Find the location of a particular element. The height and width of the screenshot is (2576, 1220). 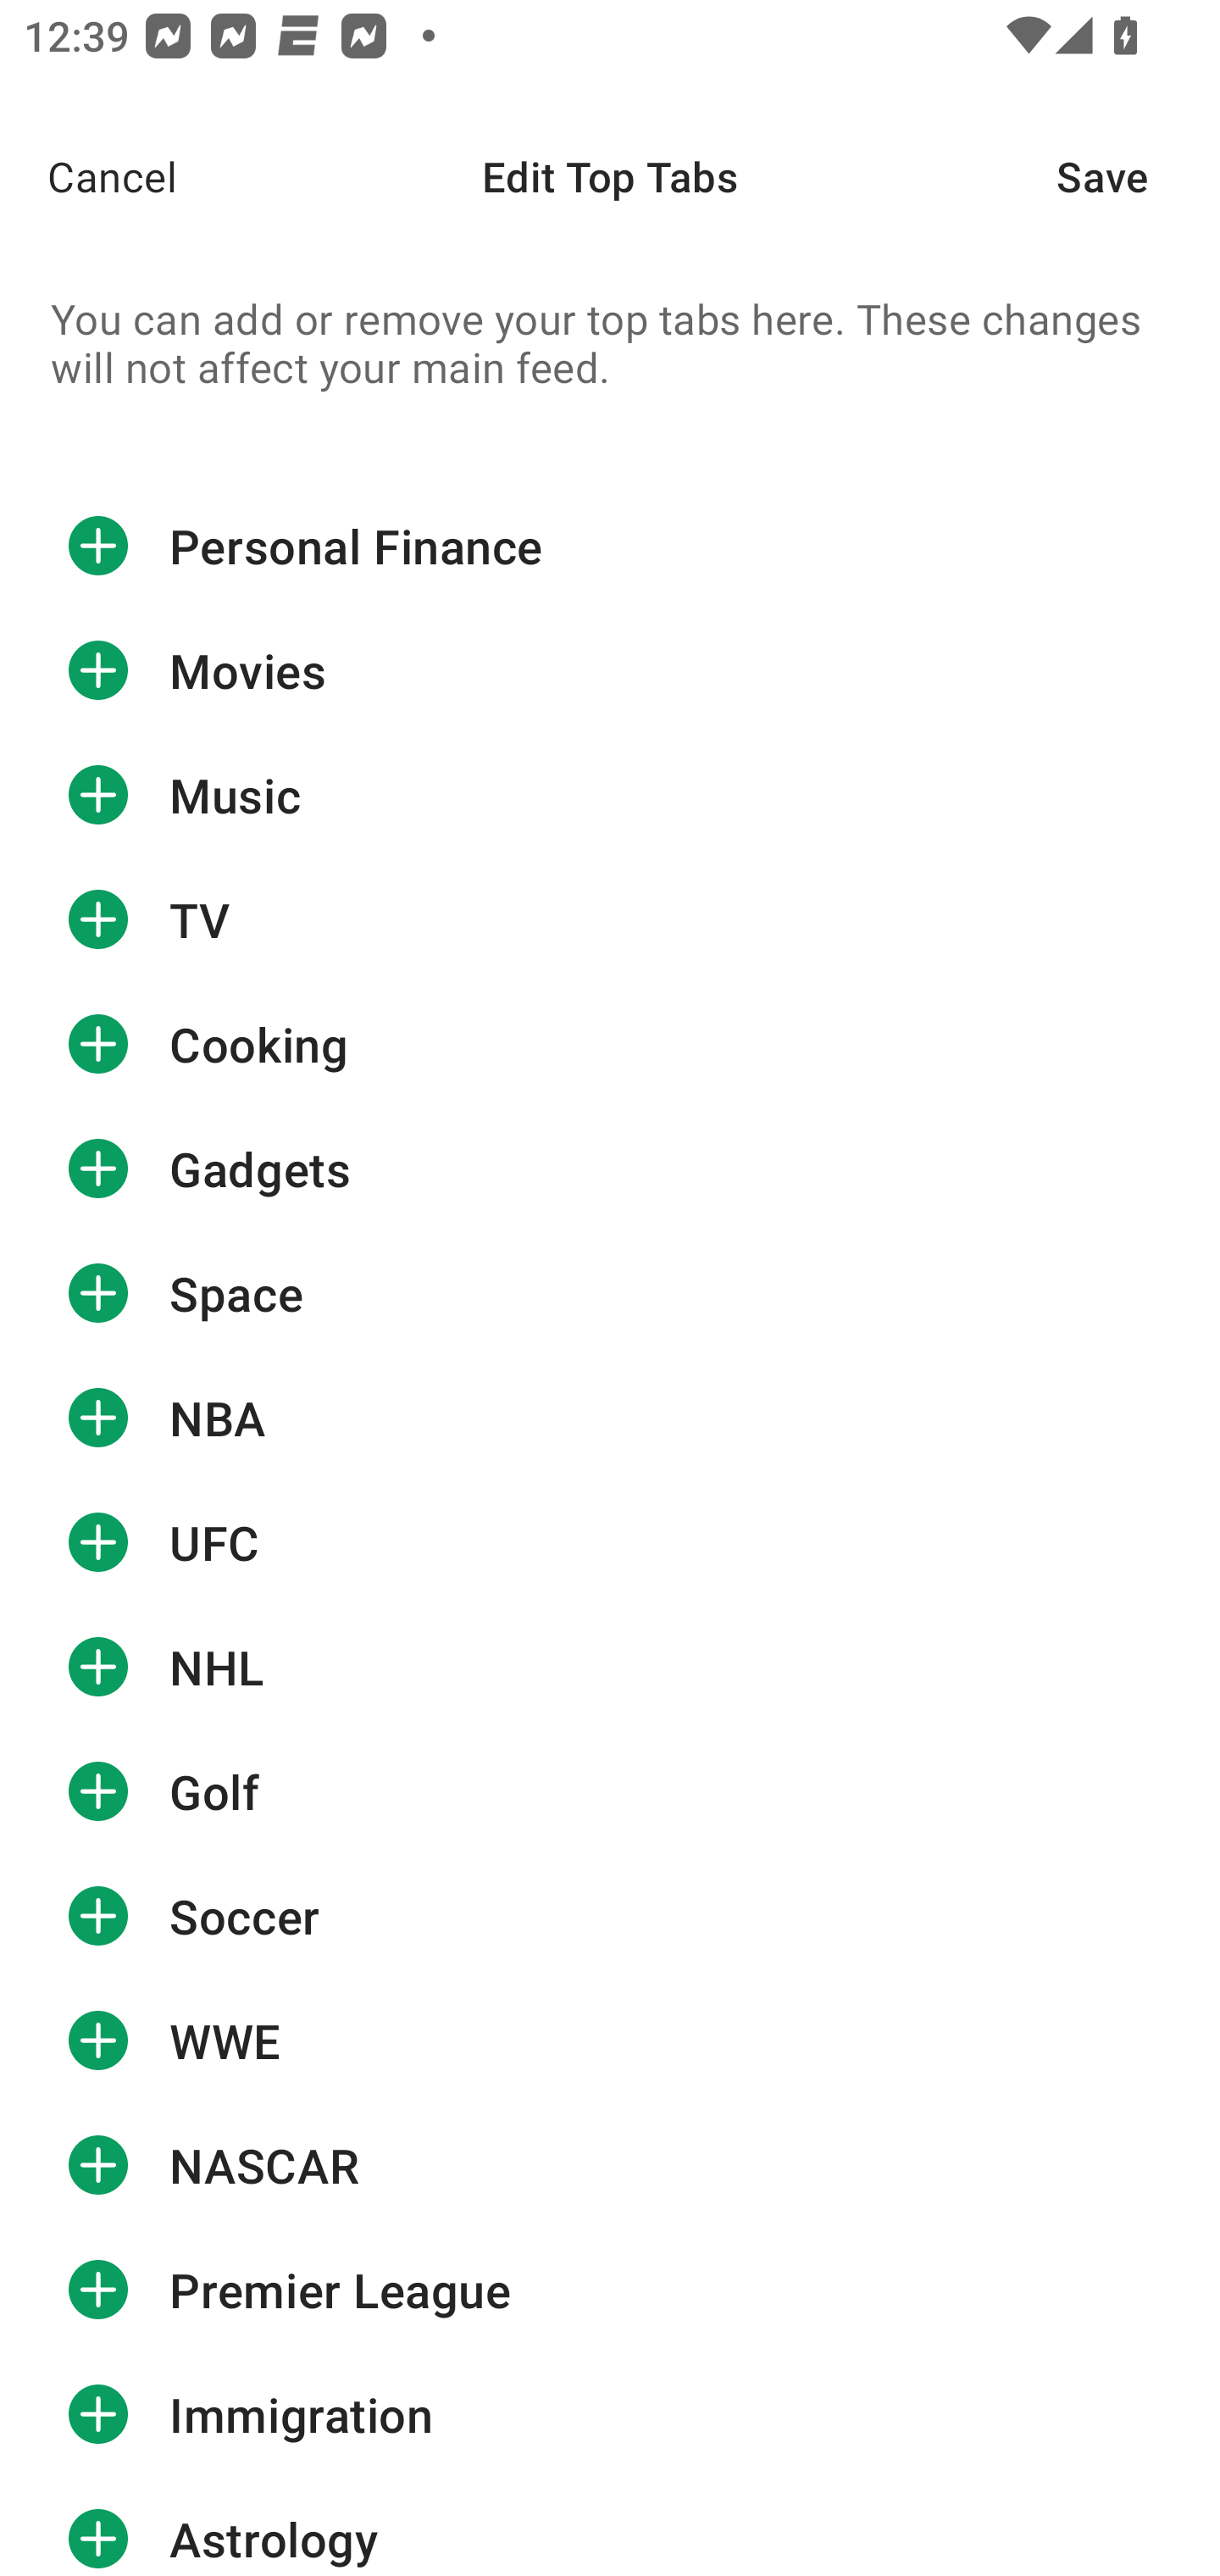

NASCAR is located at coordinates (610, 2164).